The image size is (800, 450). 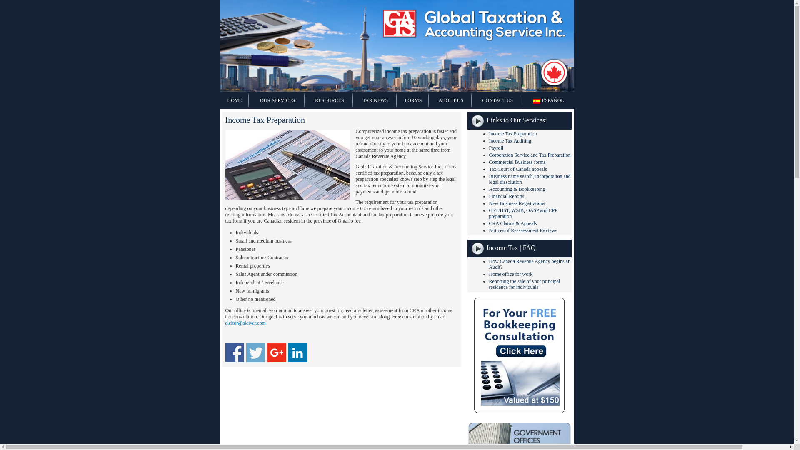 I want to click on ABOUT US, so click(x=451, y=100).